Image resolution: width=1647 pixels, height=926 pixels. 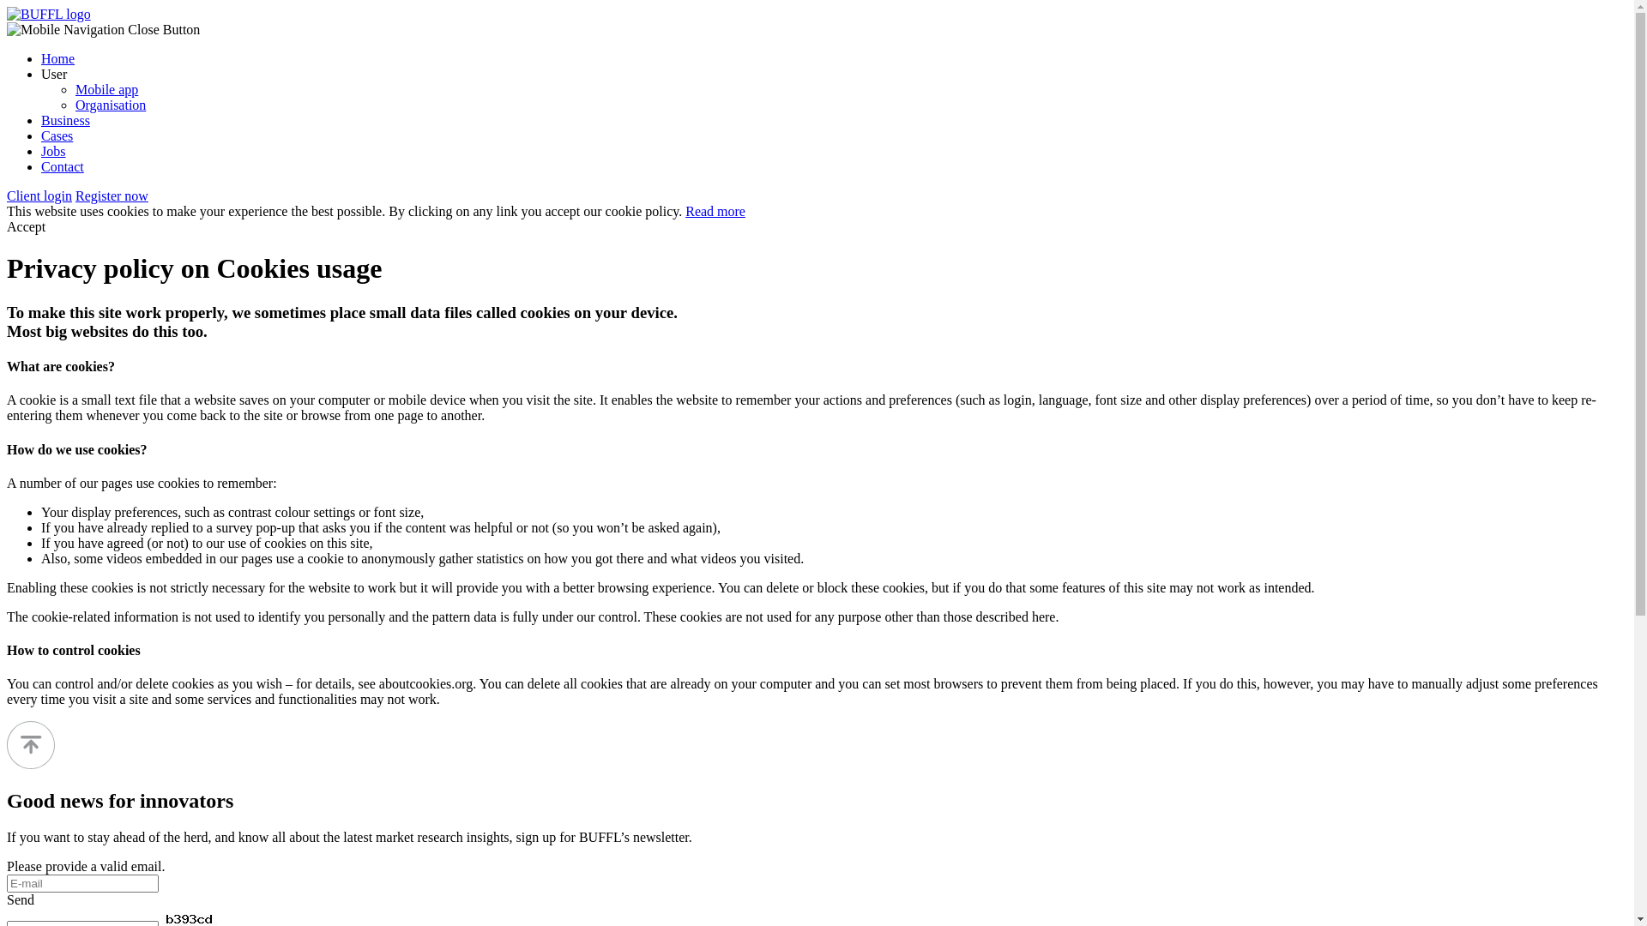 What do you see at coordinates (715, 211) in the screenshot?
I see `Read more` at bounding box center [715, 211].